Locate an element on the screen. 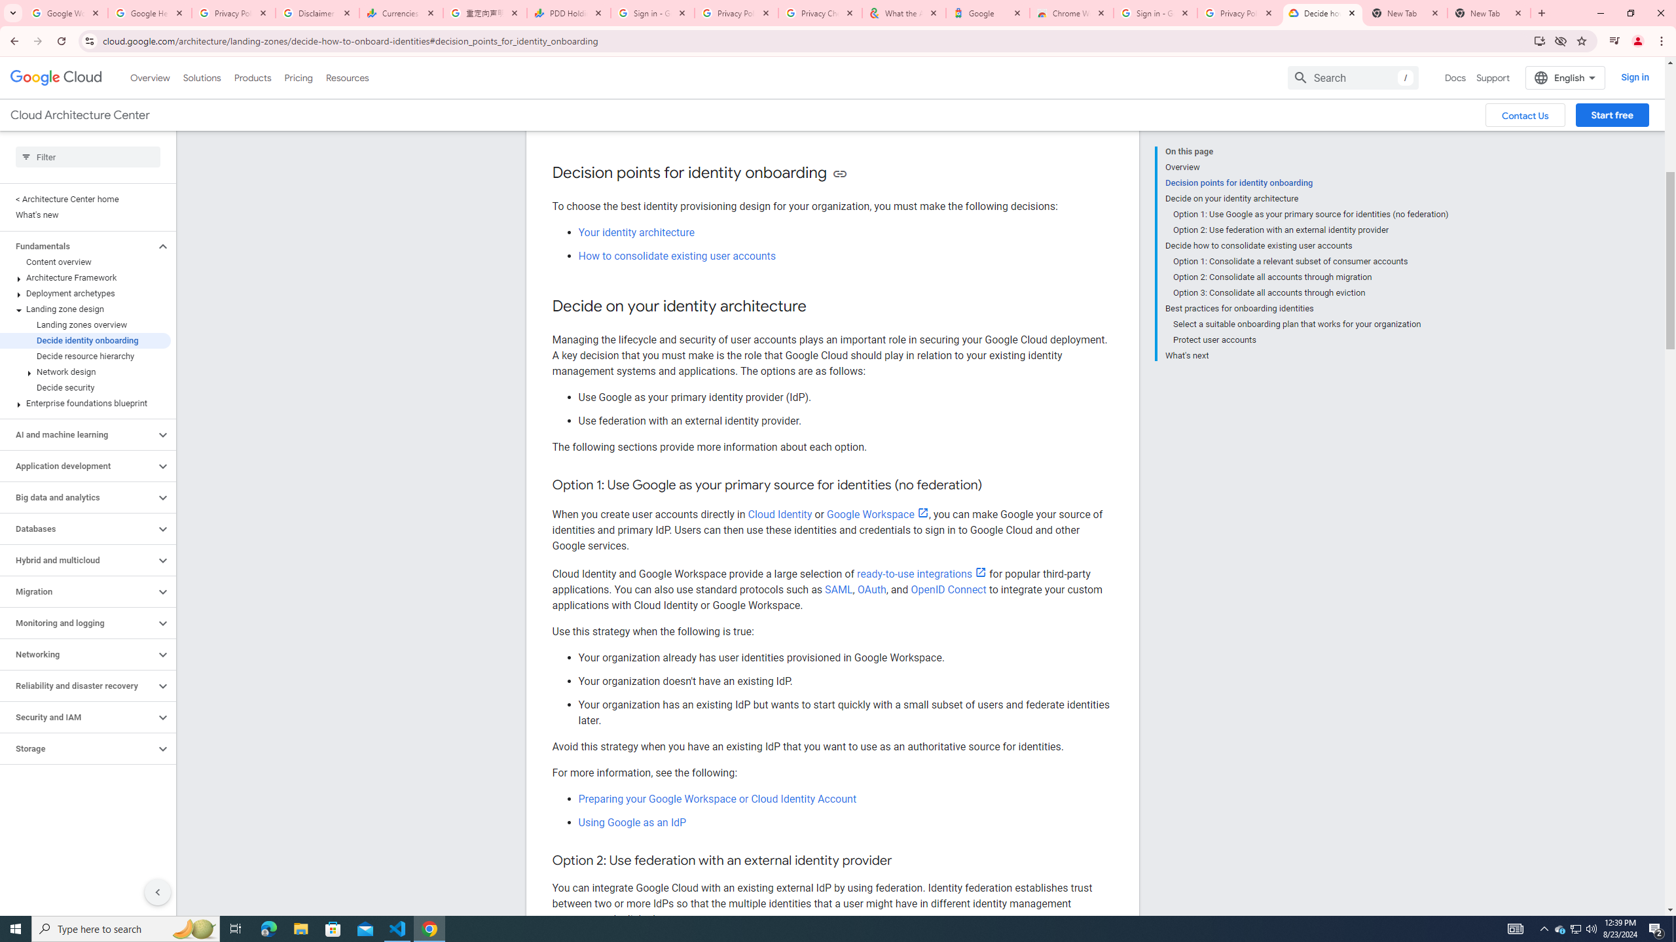 The image size is (1676, 942). Decide resource hierarchy is located at coordinates (85, 356).